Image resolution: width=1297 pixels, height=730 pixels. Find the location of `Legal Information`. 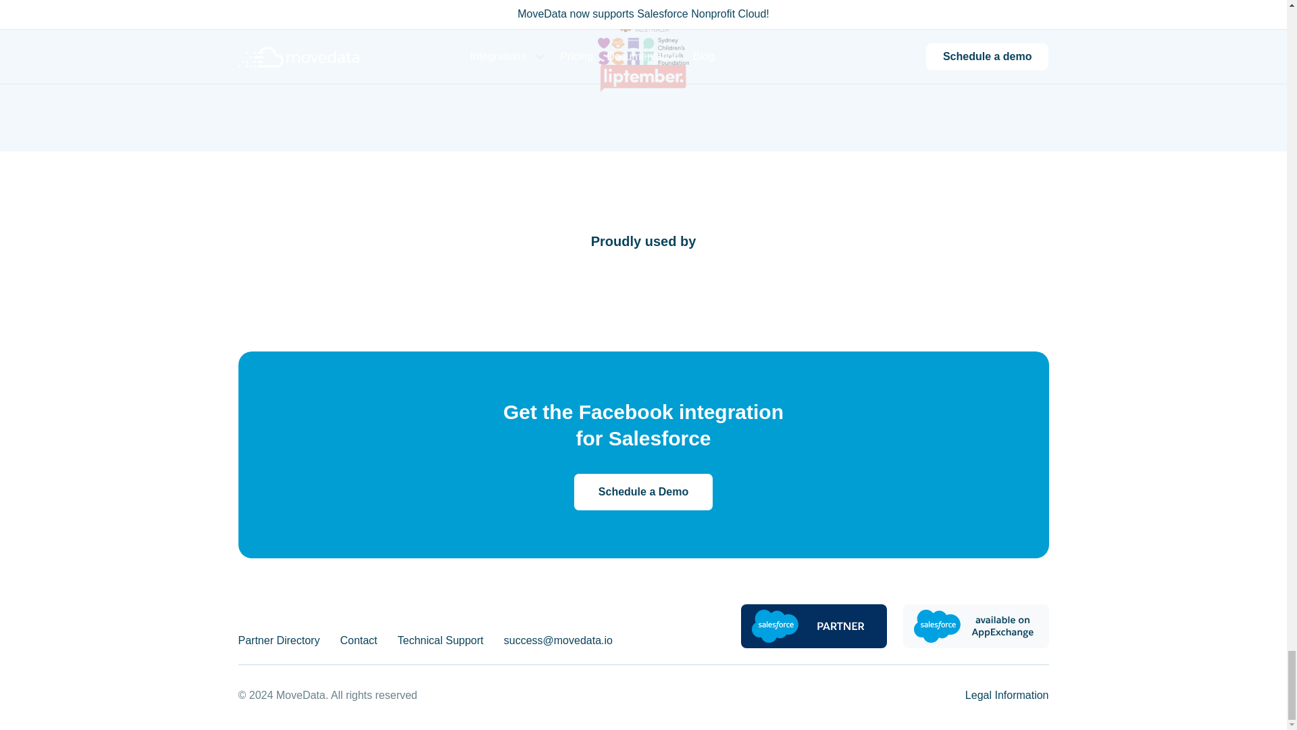

Legal Information is located at coordinates (1007, 696).